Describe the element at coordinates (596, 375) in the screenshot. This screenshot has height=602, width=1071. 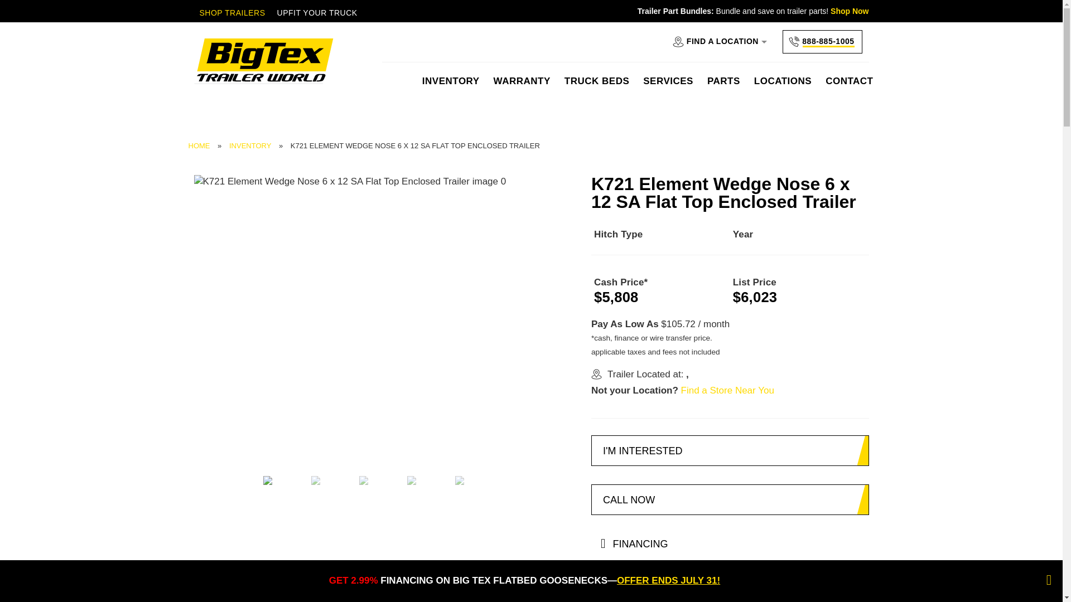
I see `topbar-location` at that location.